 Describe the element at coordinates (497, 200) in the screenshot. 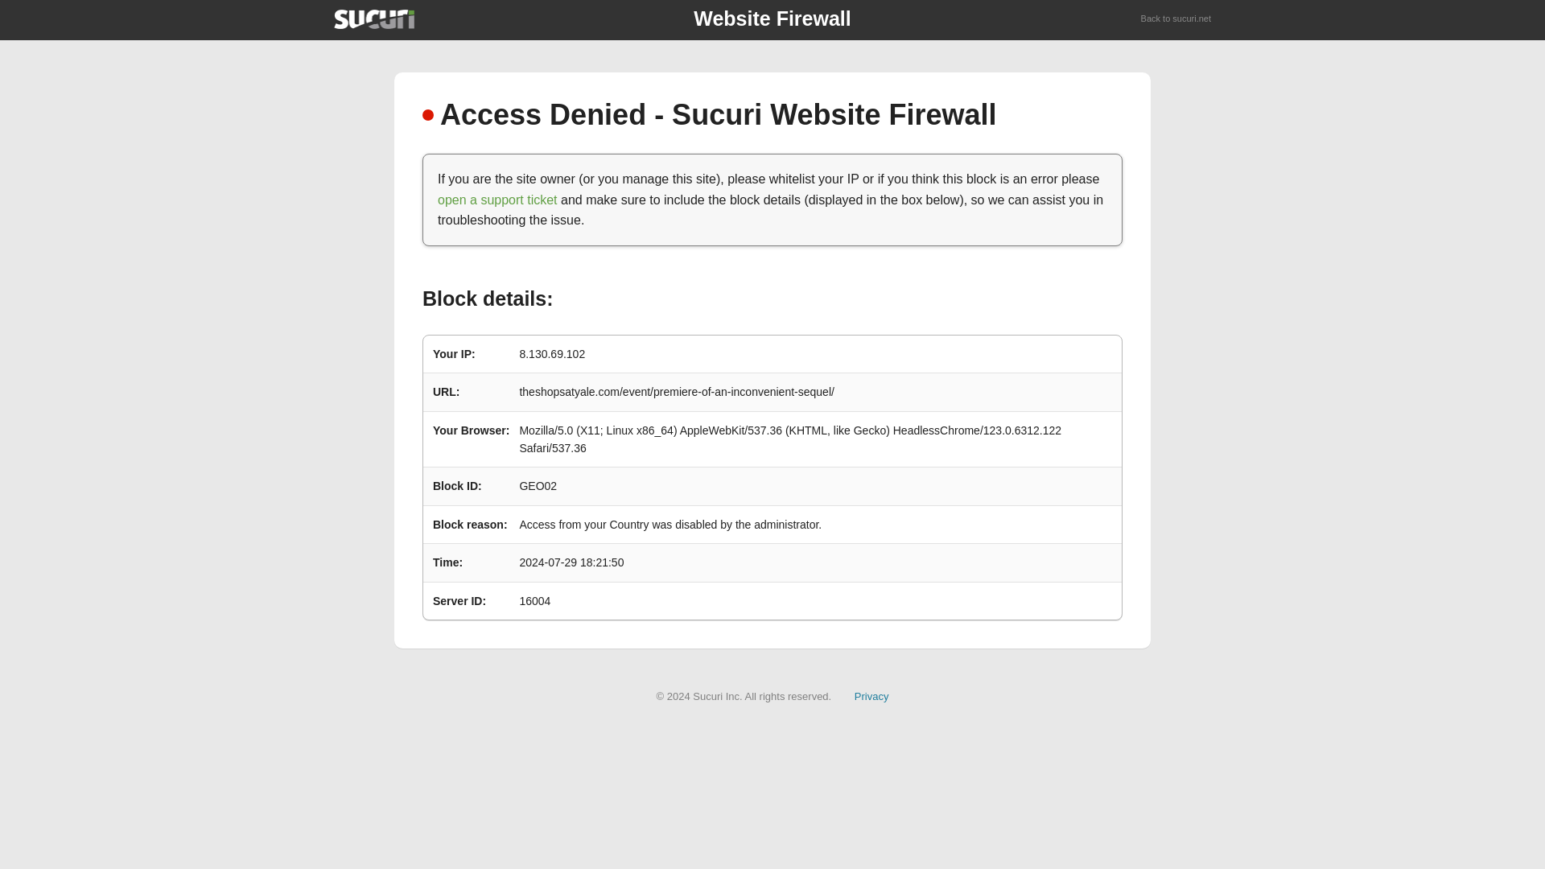

I see `open a support ticket` at that location.